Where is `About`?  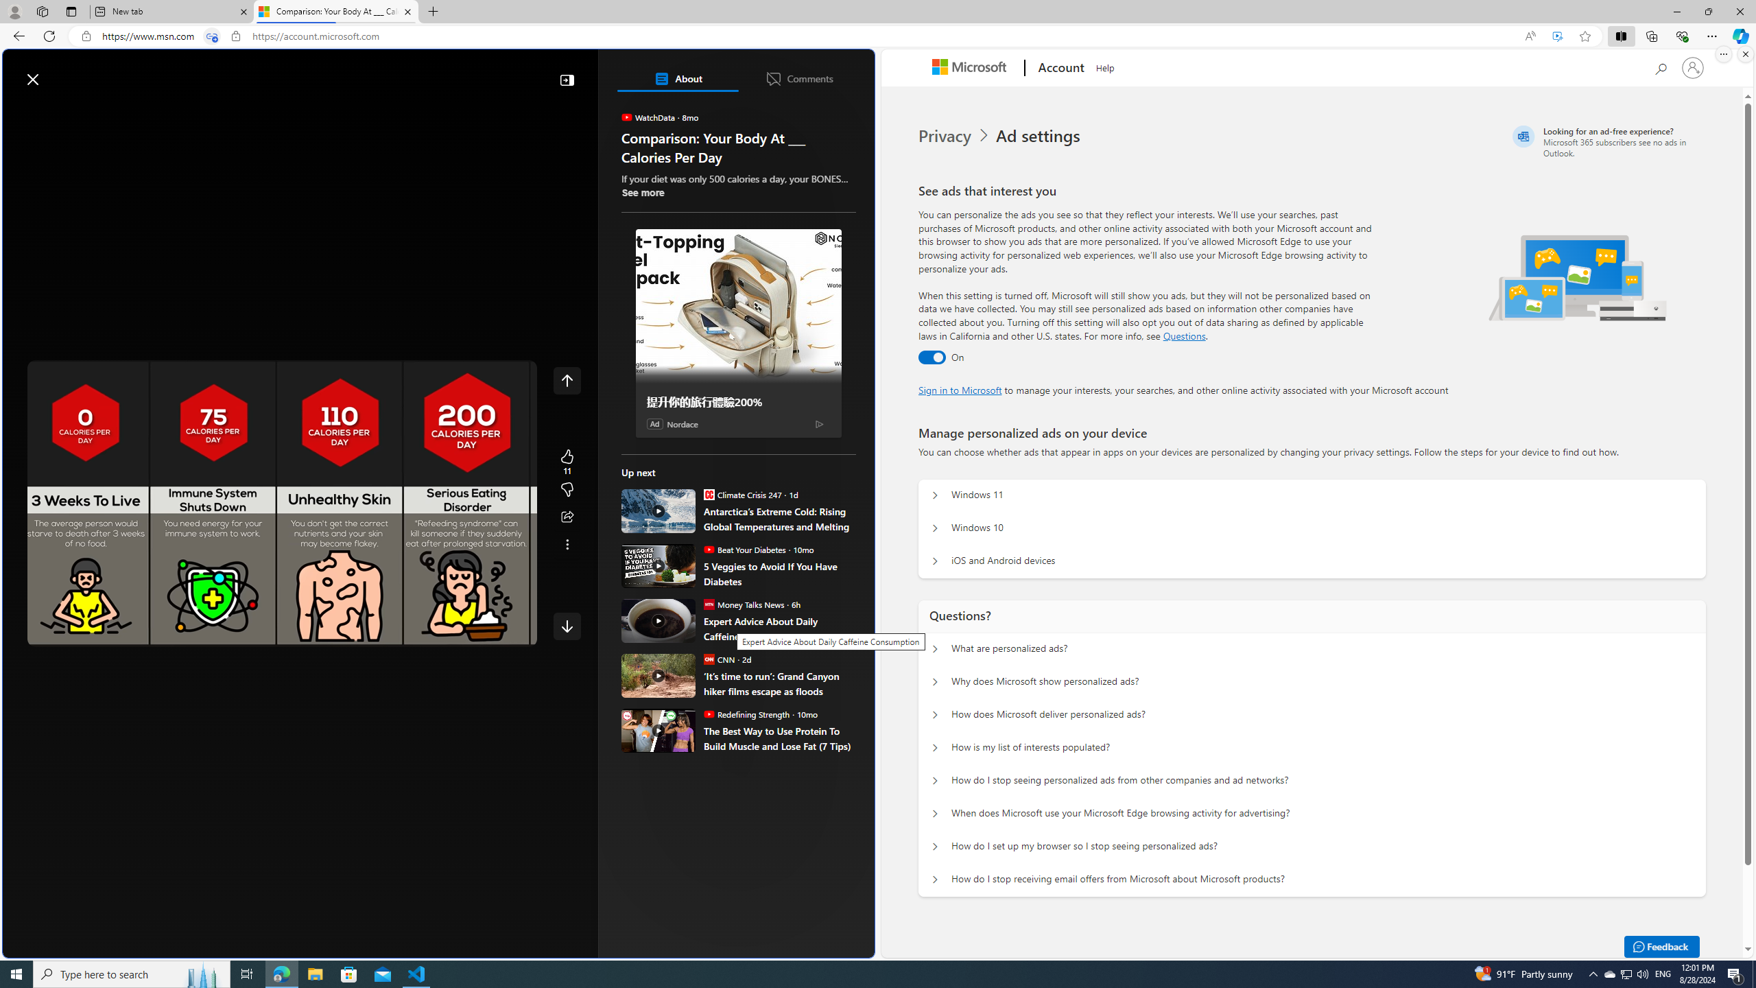 About is located at coordinates (678, 78).